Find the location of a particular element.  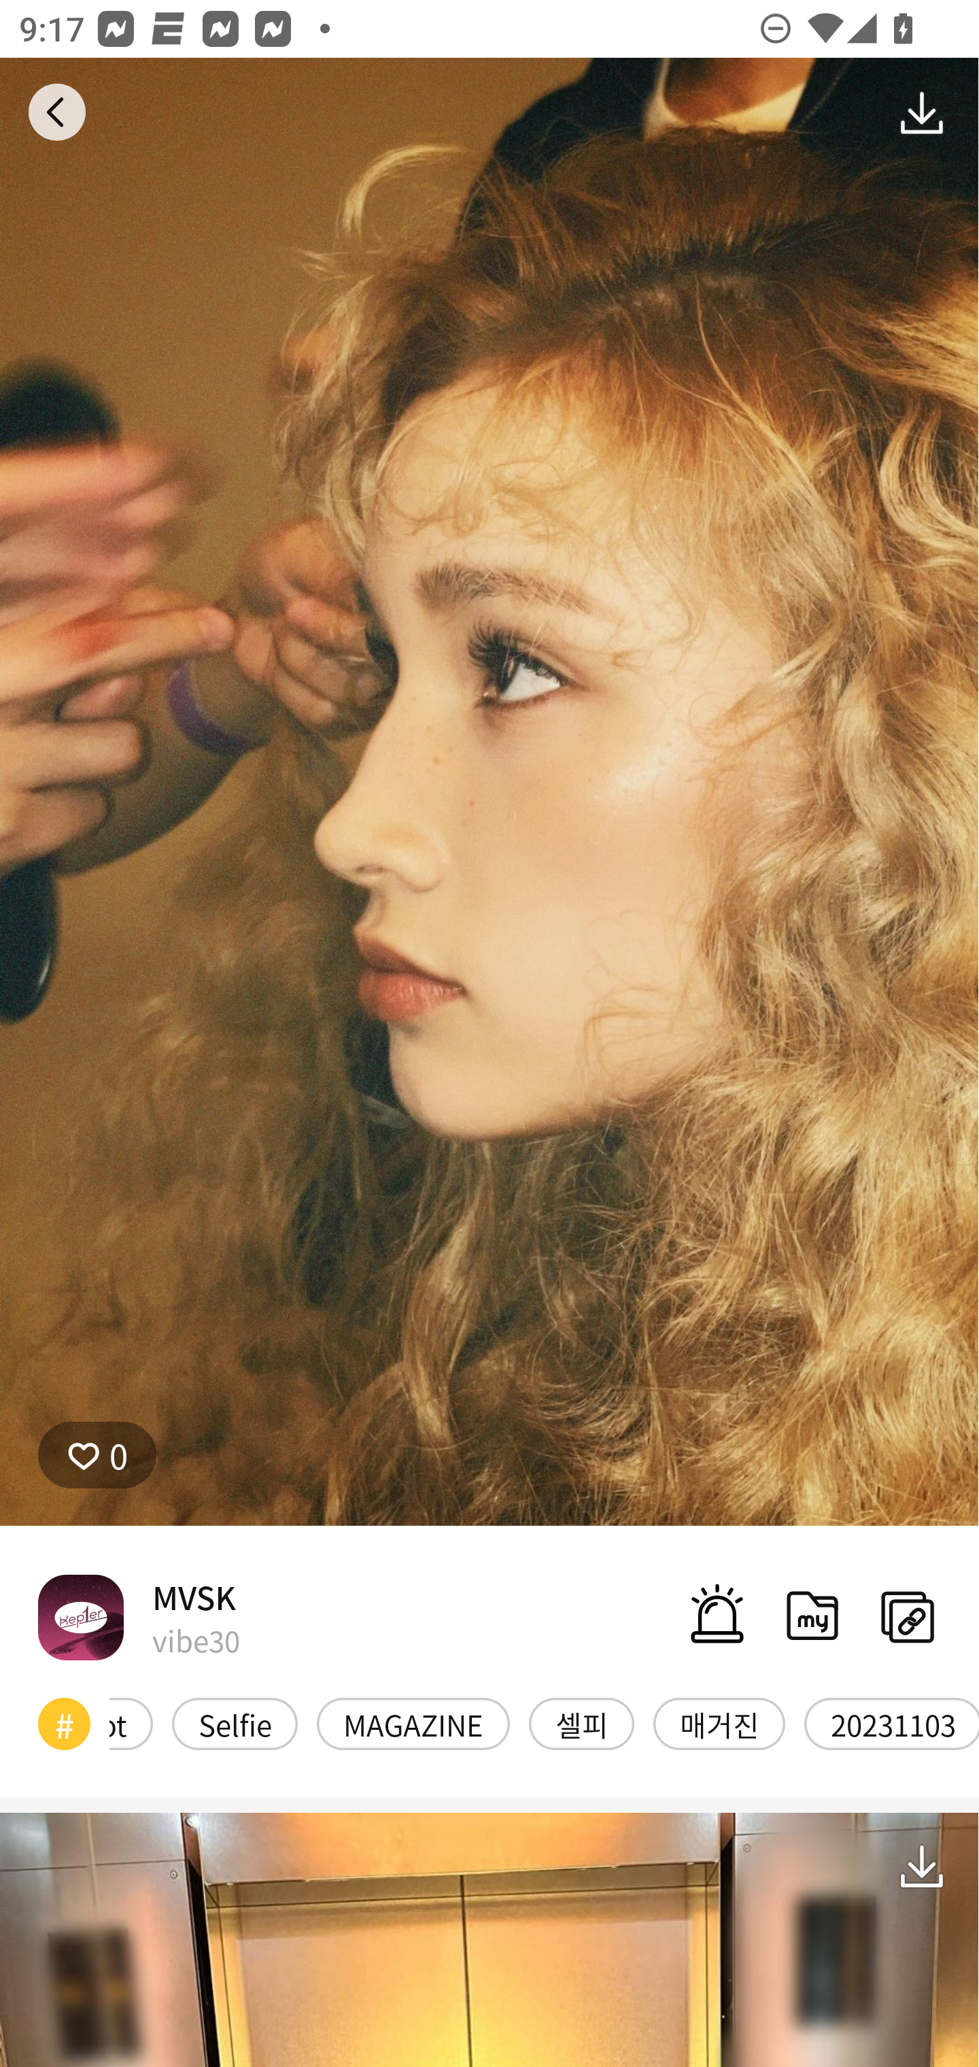

0 is located at coordinates (97, 1454).